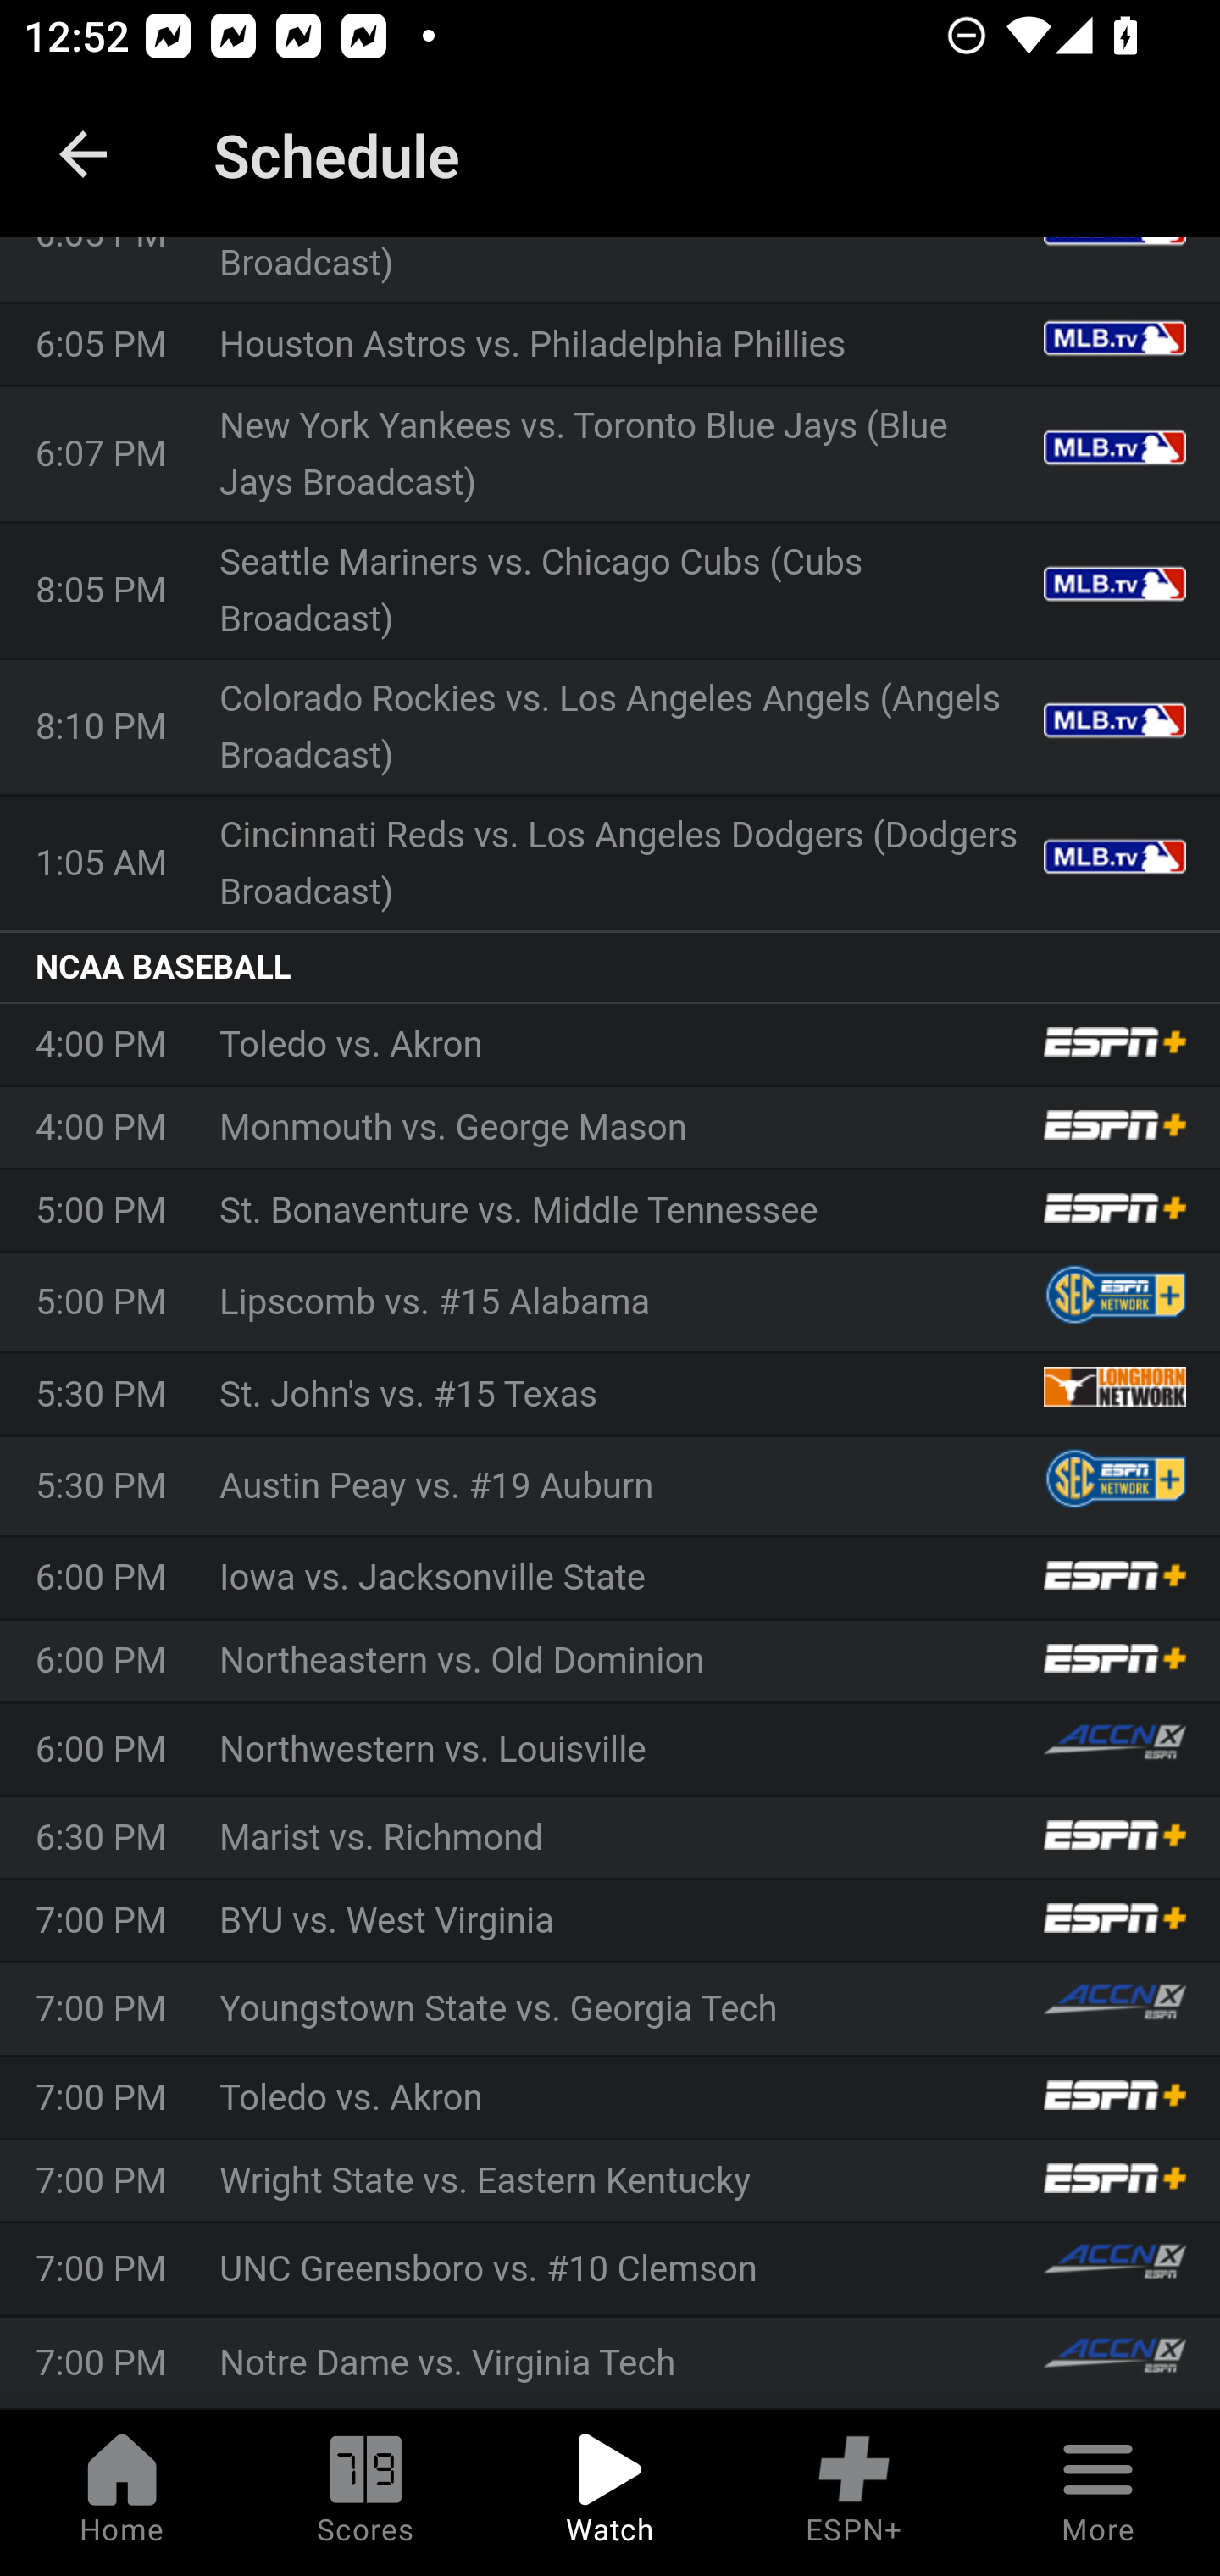 The image size is (1220, 2576). I want to click on More, so click(1098, 2493).